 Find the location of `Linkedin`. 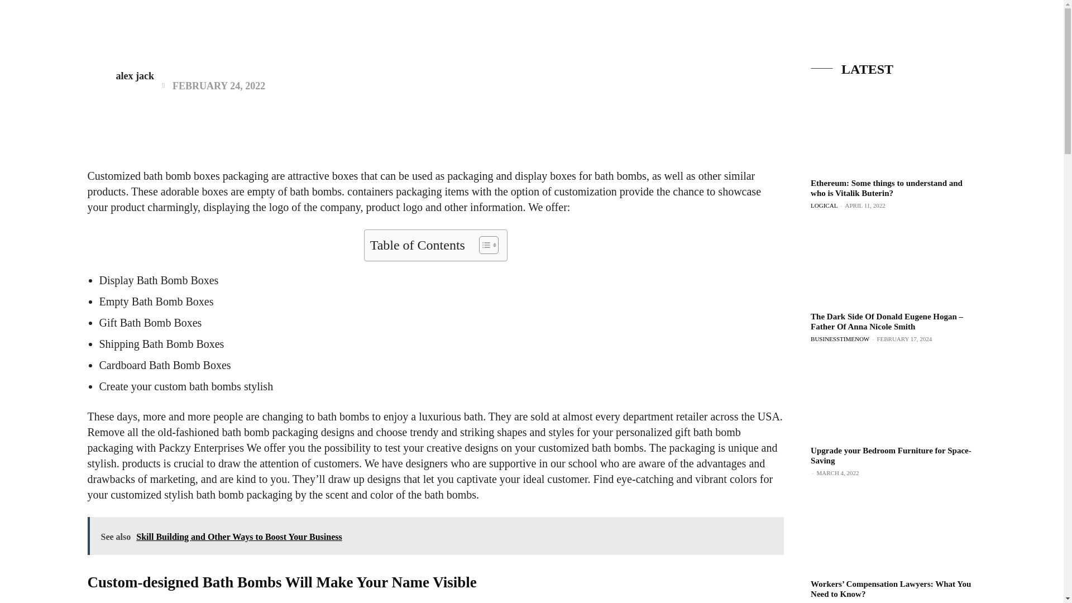

Linkedin is located at coordinates (1016, 44).